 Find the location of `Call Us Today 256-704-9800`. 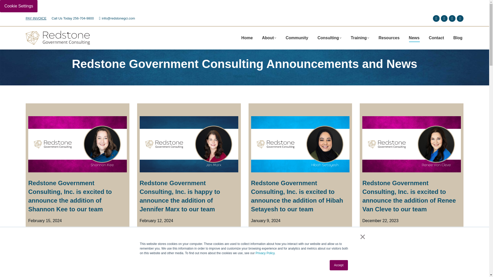

Call Us Today 256-704-9800 is located at coordinates (73, 18).